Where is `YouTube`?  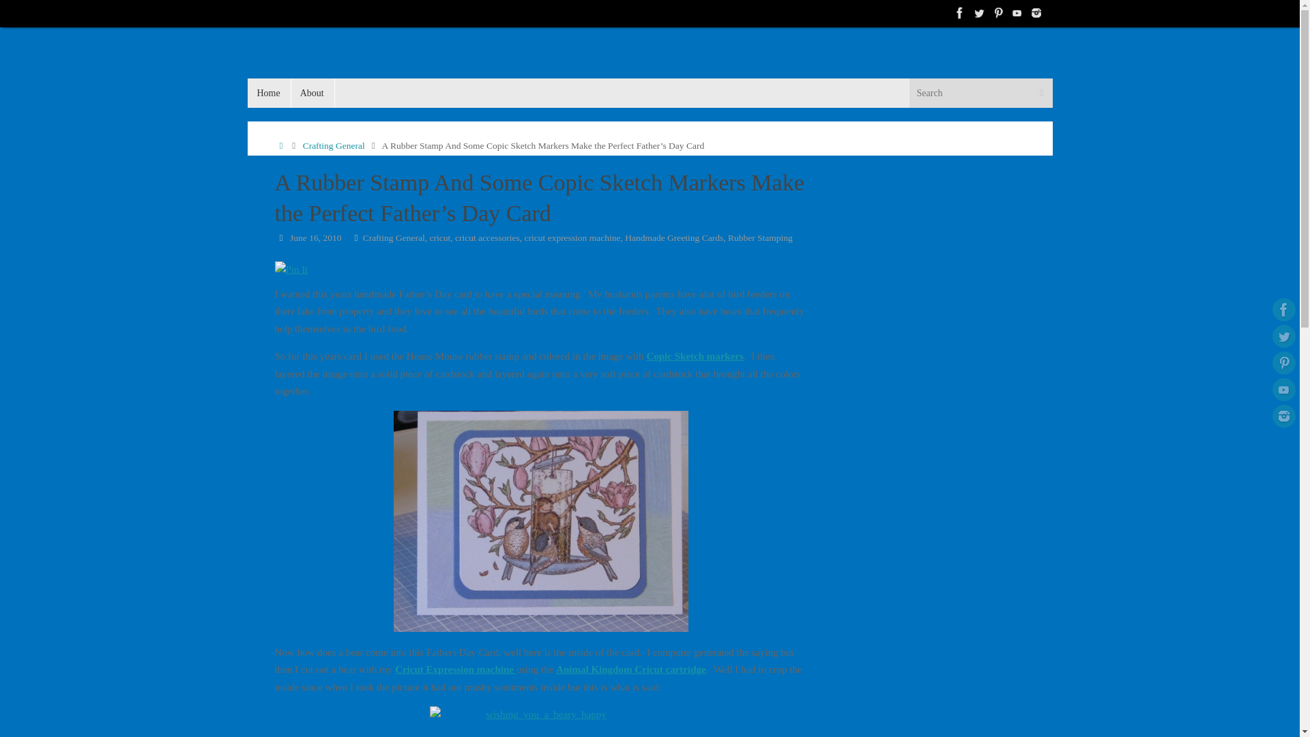 YouTube is located at coordinates (1017, 13).